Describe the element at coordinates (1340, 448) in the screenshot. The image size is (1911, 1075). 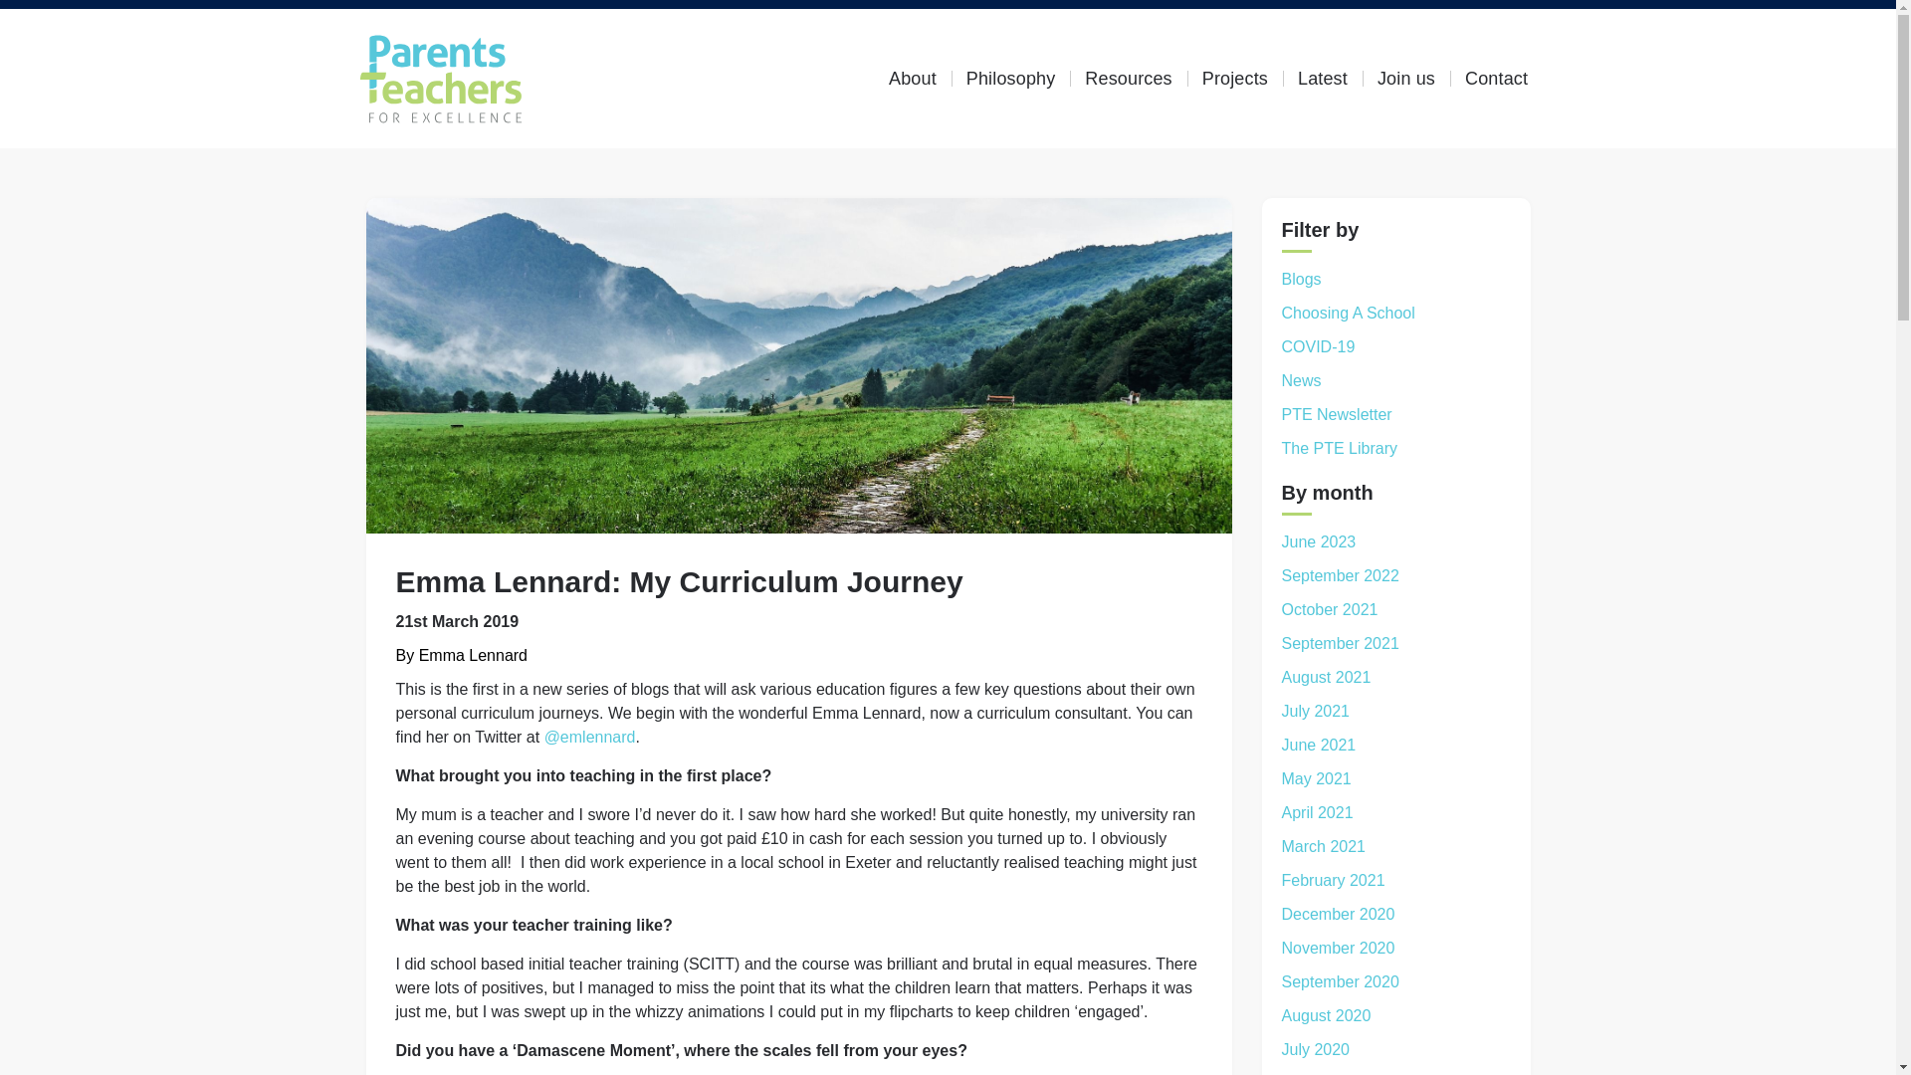
I see `The PTE Library` at that location.